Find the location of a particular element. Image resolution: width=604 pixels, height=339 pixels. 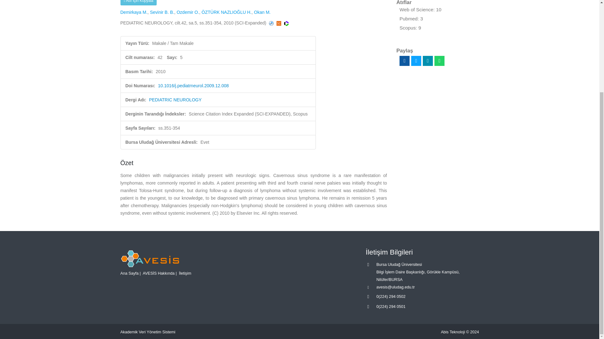

Okan M. is located at coordinates (262, 12).